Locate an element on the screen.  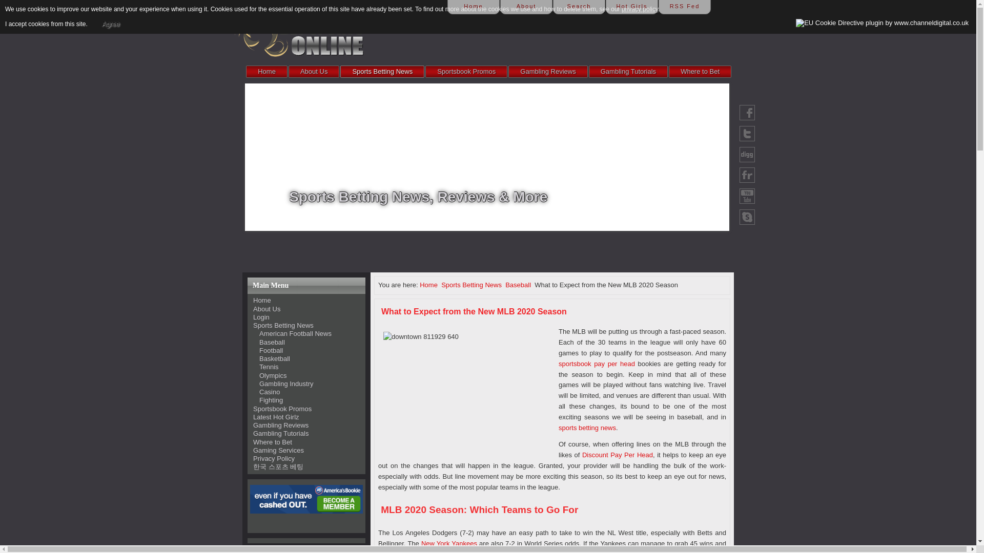
EU Cookie Directive plugin by www.channeldigital.co.uk is located at coordinates (882, 23).